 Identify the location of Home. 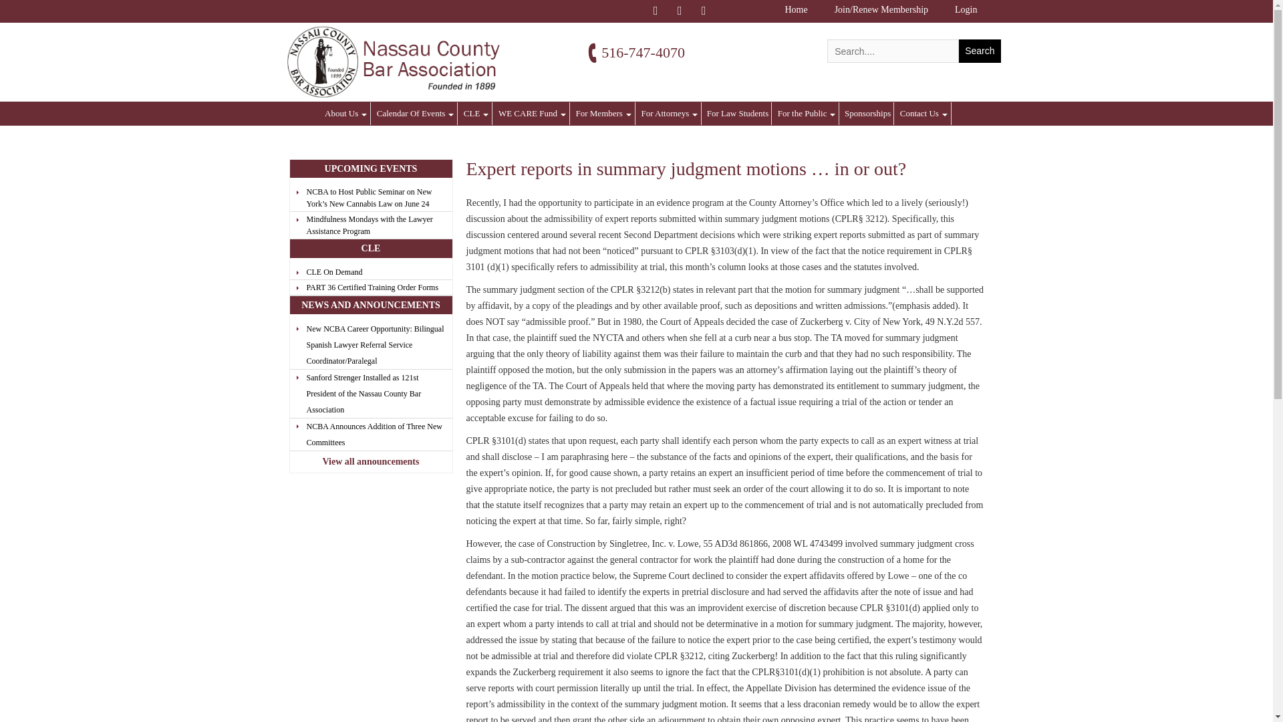
(795, 9).